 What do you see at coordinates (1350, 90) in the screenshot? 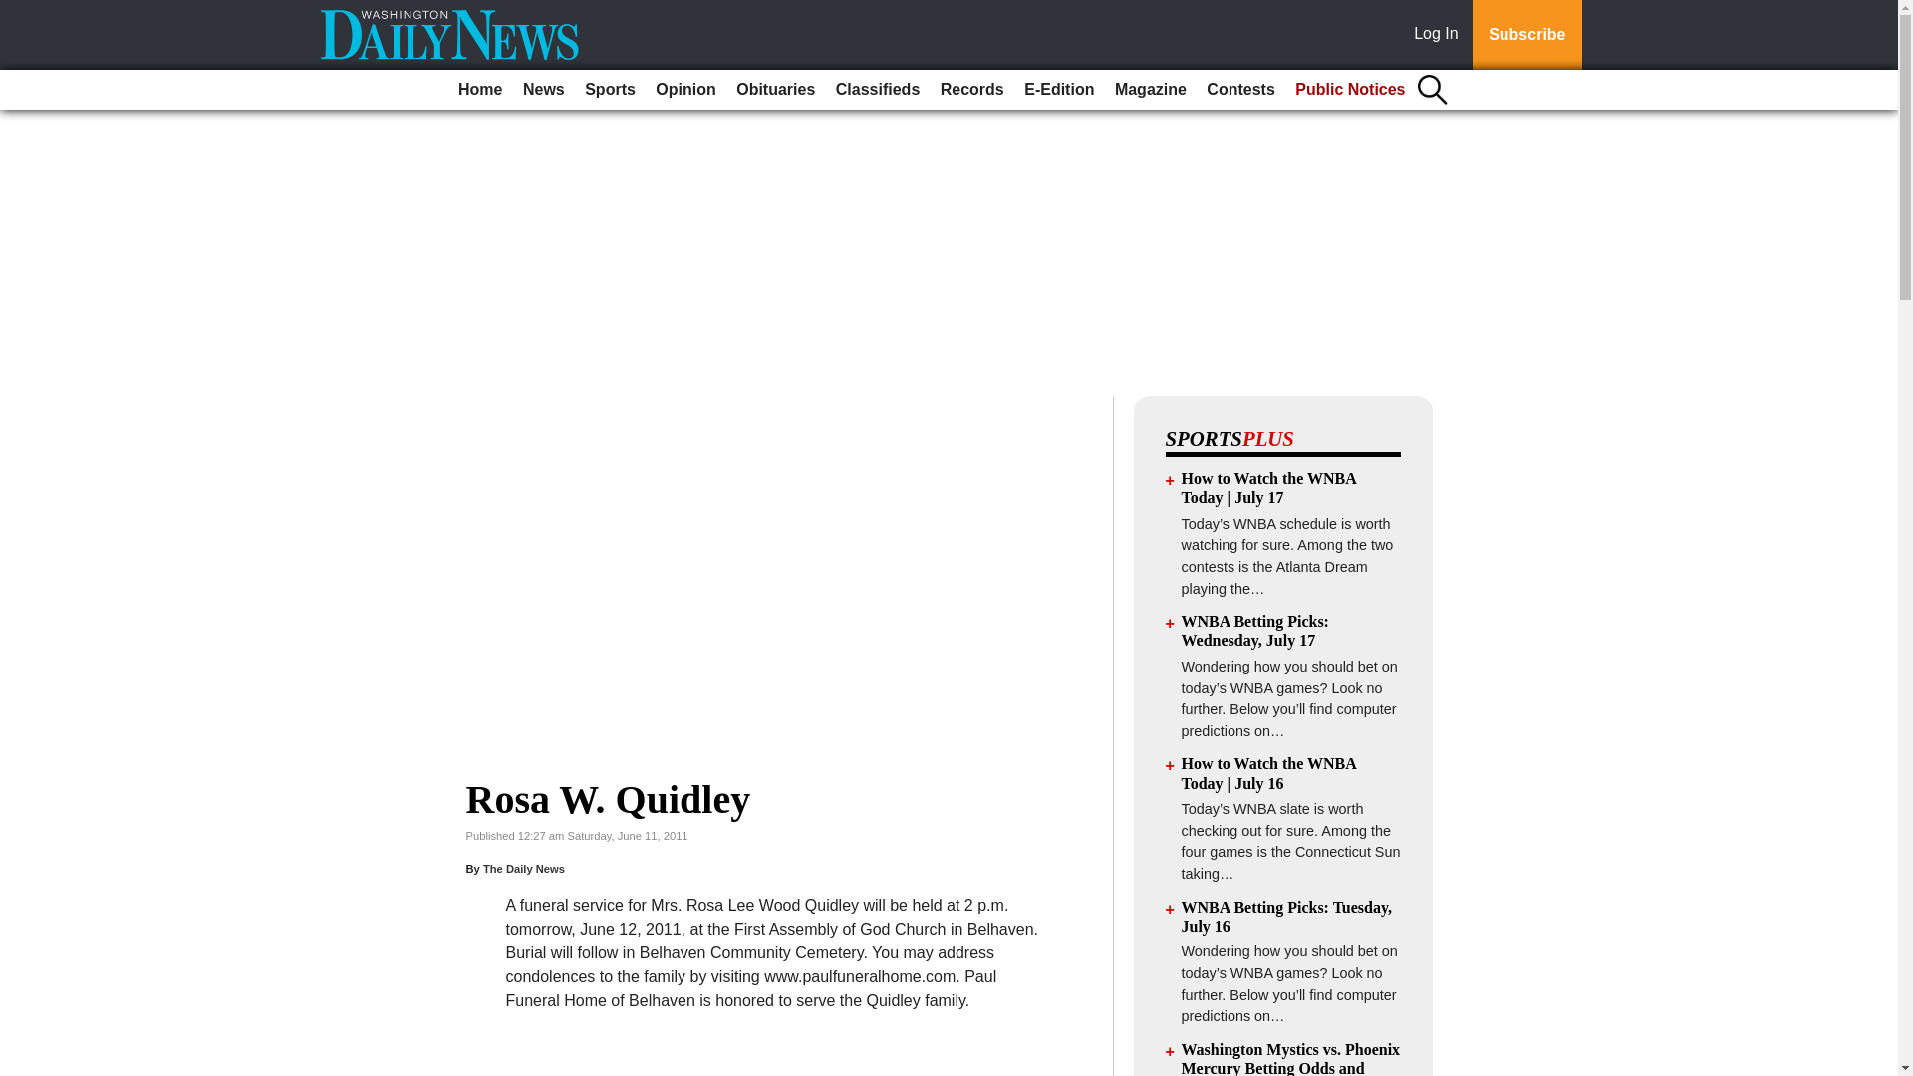
I see `Public Notices` at bounding box center [1350, 90].